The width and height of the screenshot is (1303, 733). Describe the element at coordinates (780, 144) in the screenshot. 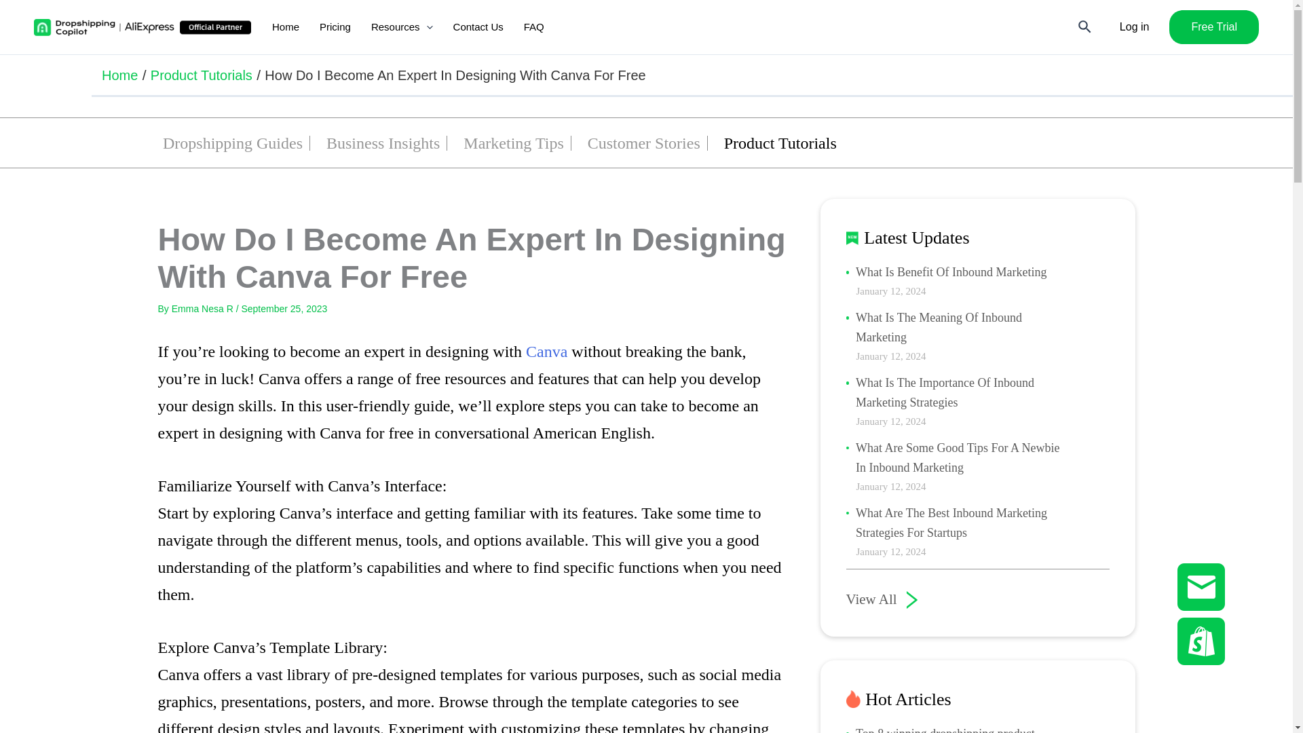

I see `Product Tutorials` at that location.